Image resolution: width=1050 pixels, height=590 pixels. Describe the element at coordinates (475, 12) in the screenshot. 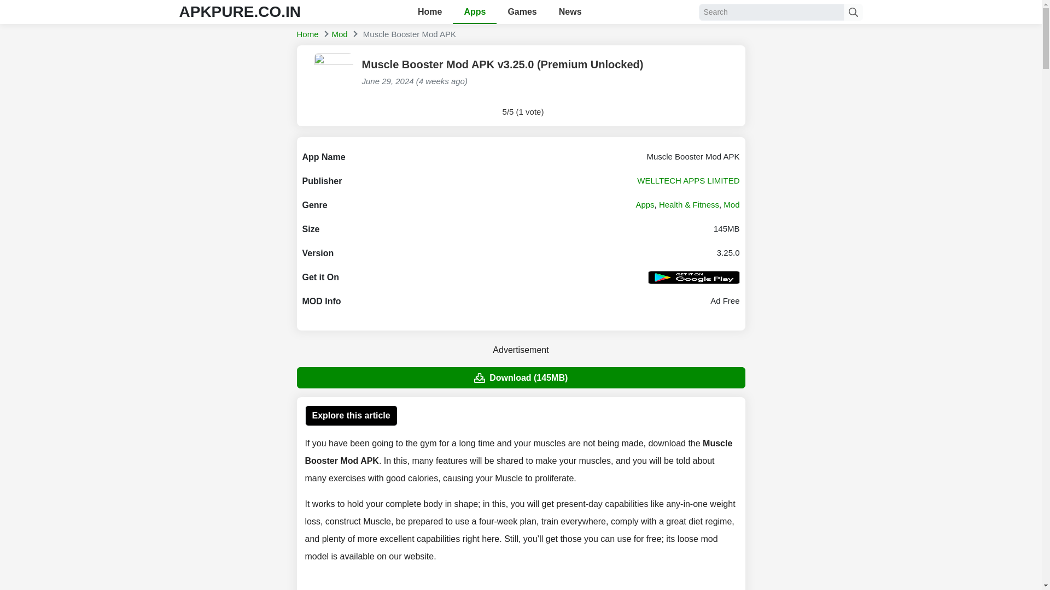

I see `Apps` at that location.